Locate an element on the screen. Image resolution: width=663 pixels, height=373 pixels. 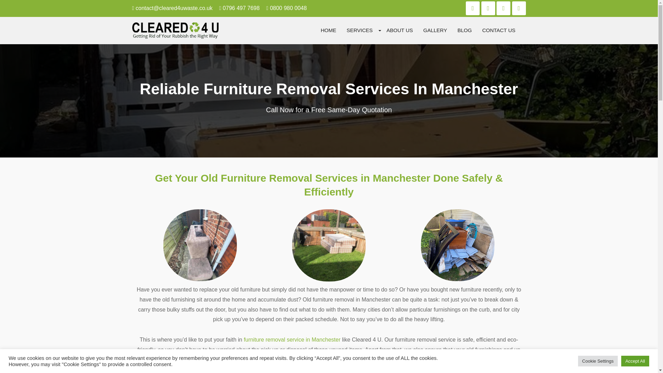
Furniture Waste Removal 1 is located at coordinates (200, 256).